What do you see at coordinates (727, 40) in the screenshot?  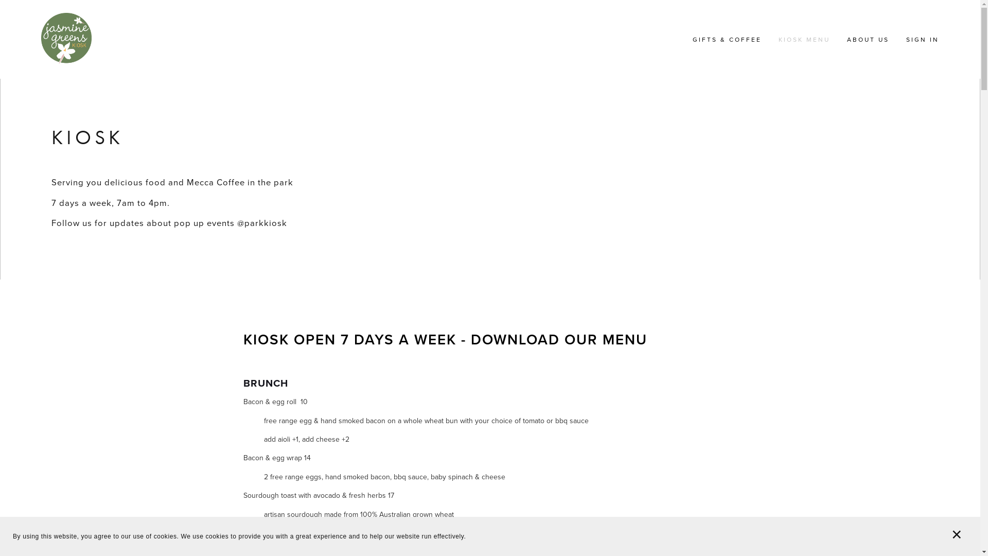 I see `GIFTS & COFFEE` at bounding box center [727, 40].